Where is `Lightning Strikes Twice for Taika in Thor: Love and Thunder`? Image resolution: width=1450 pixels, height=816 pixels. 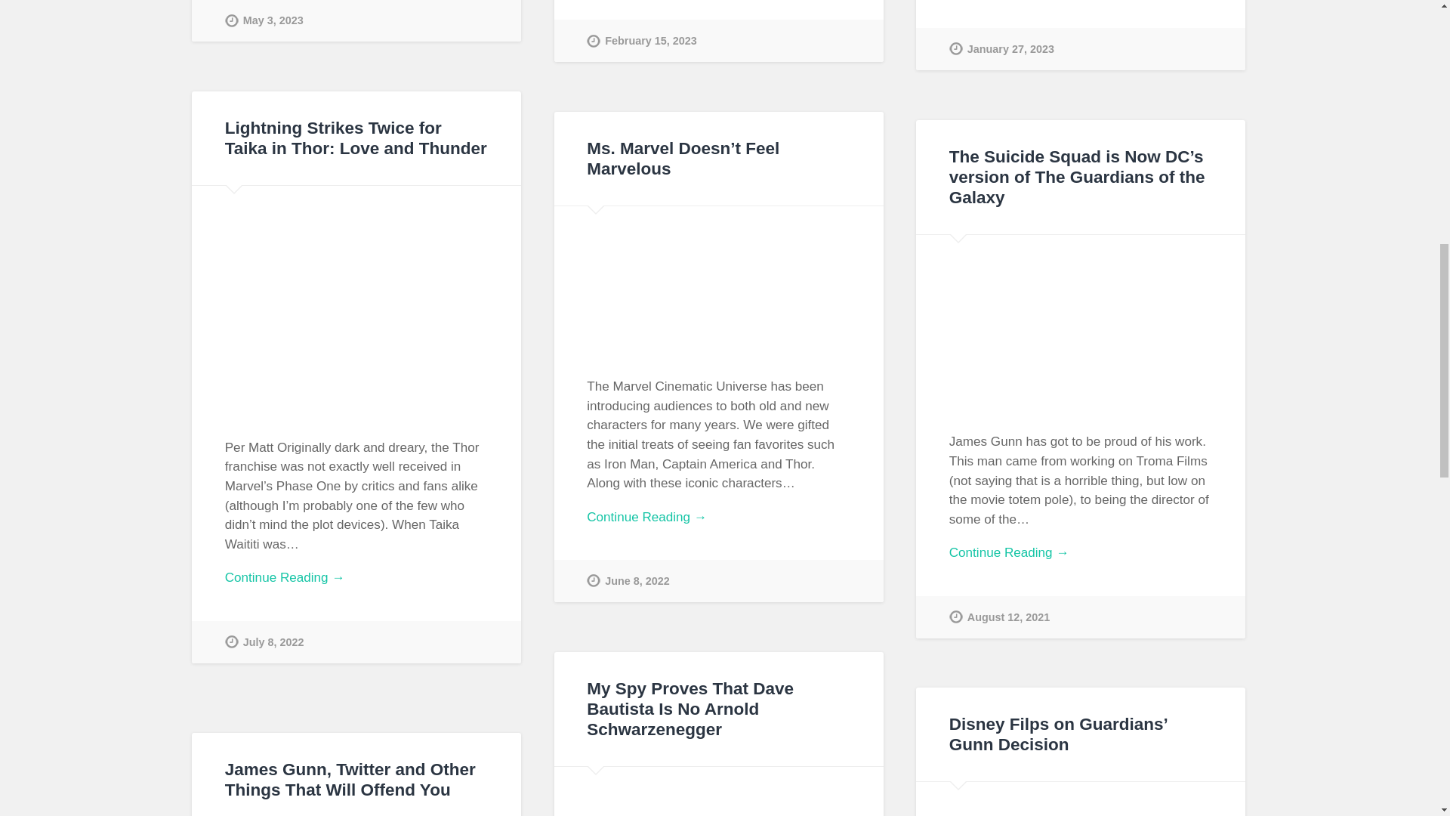
Lightning Strikes Twice for Taika in Thor: Love and Thunder is located at coordinates (356, 138).